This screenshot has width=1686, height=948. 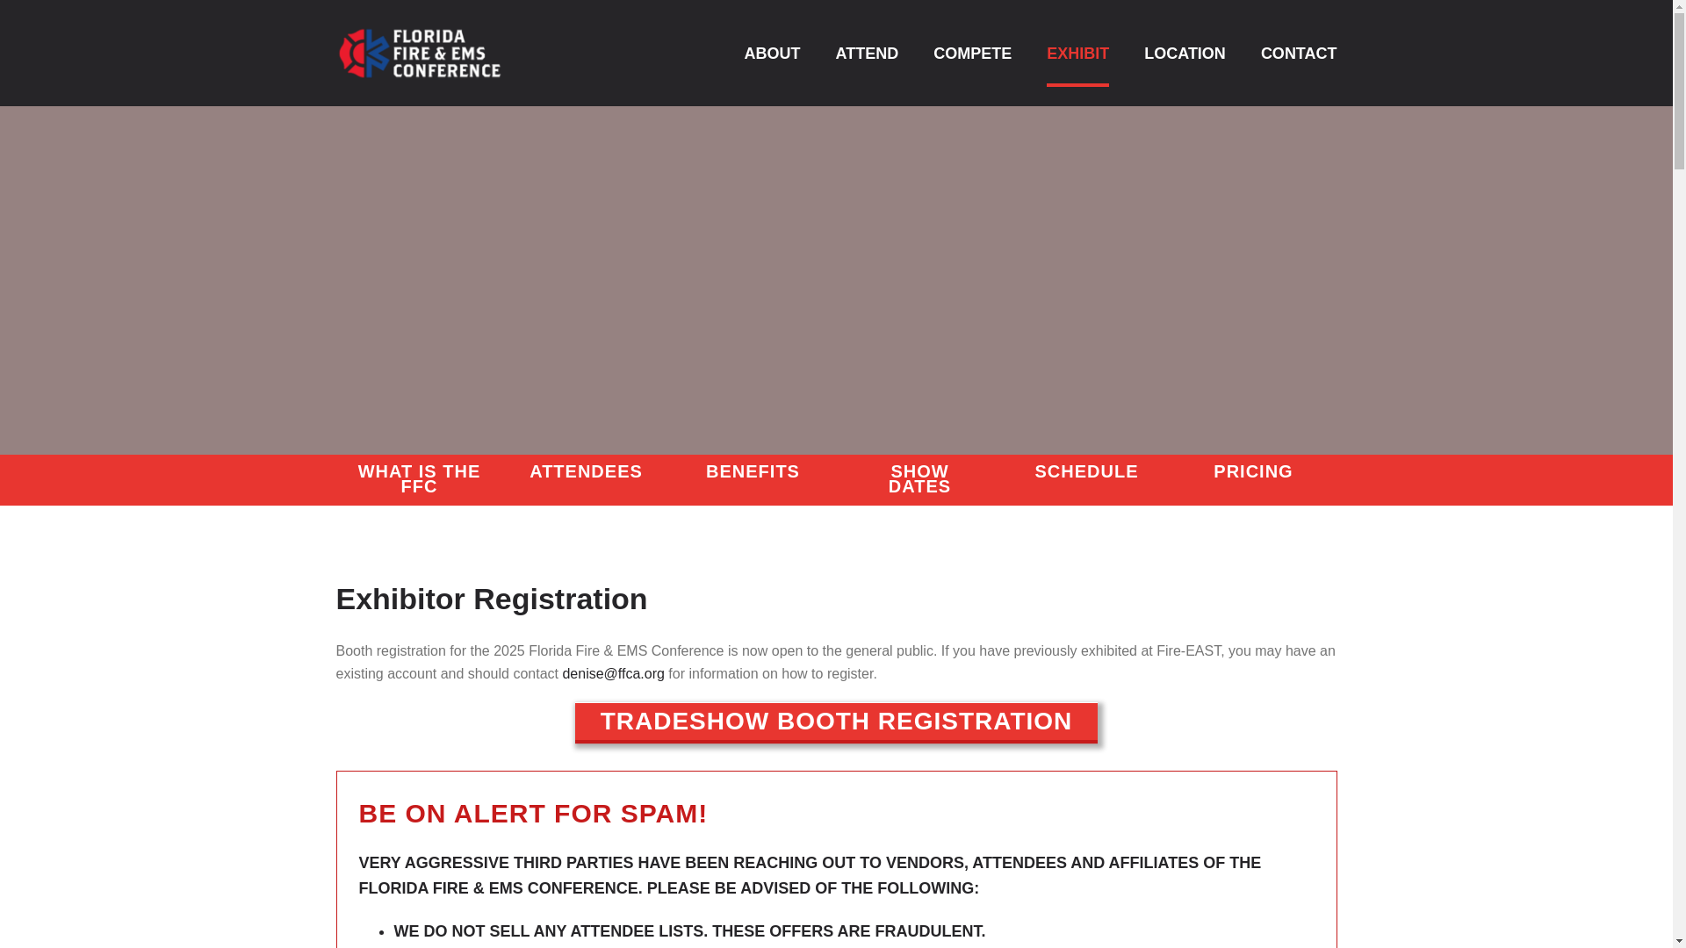 What do you see at coordinates (973, 55) in the screenshot?
I see `COMPETE` at bounding box center [973, 55].